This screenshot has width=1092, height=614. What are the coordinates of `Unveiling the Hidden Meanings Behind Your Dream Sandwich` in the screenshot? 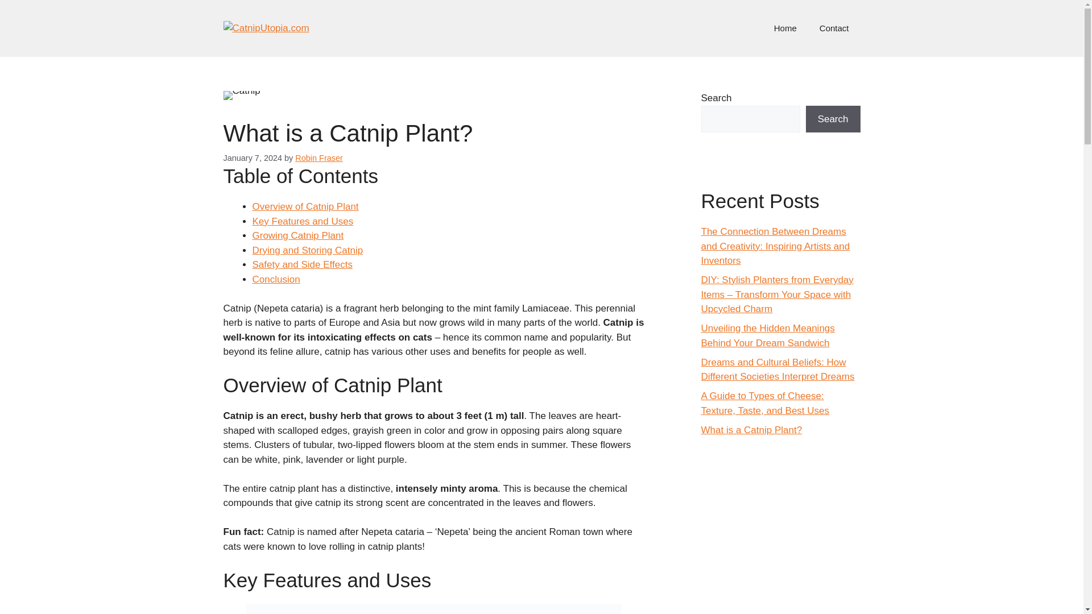 It's located at (767, 335).